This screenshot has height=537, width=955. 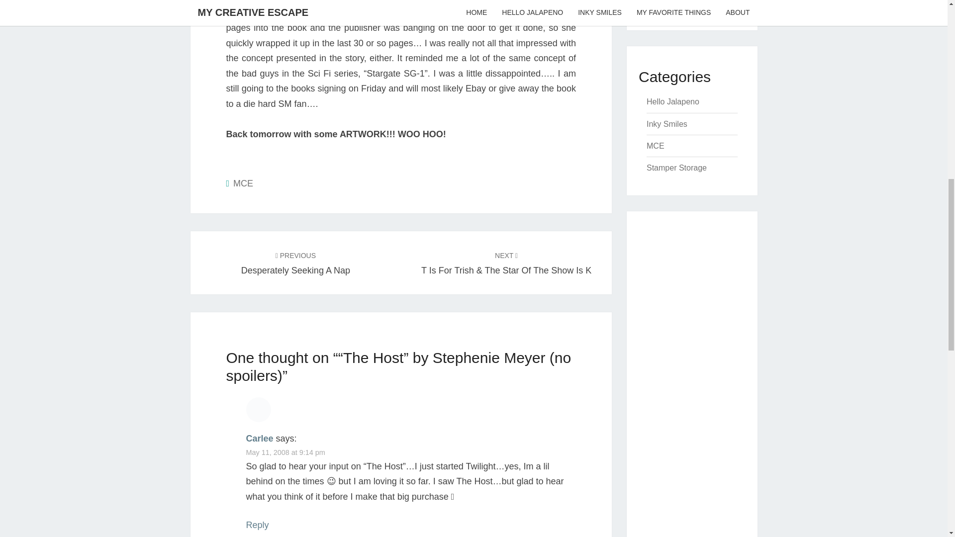 I want to click on Garlic Butter and Cracked Pepper Croutons, so click(x=684, y=3).